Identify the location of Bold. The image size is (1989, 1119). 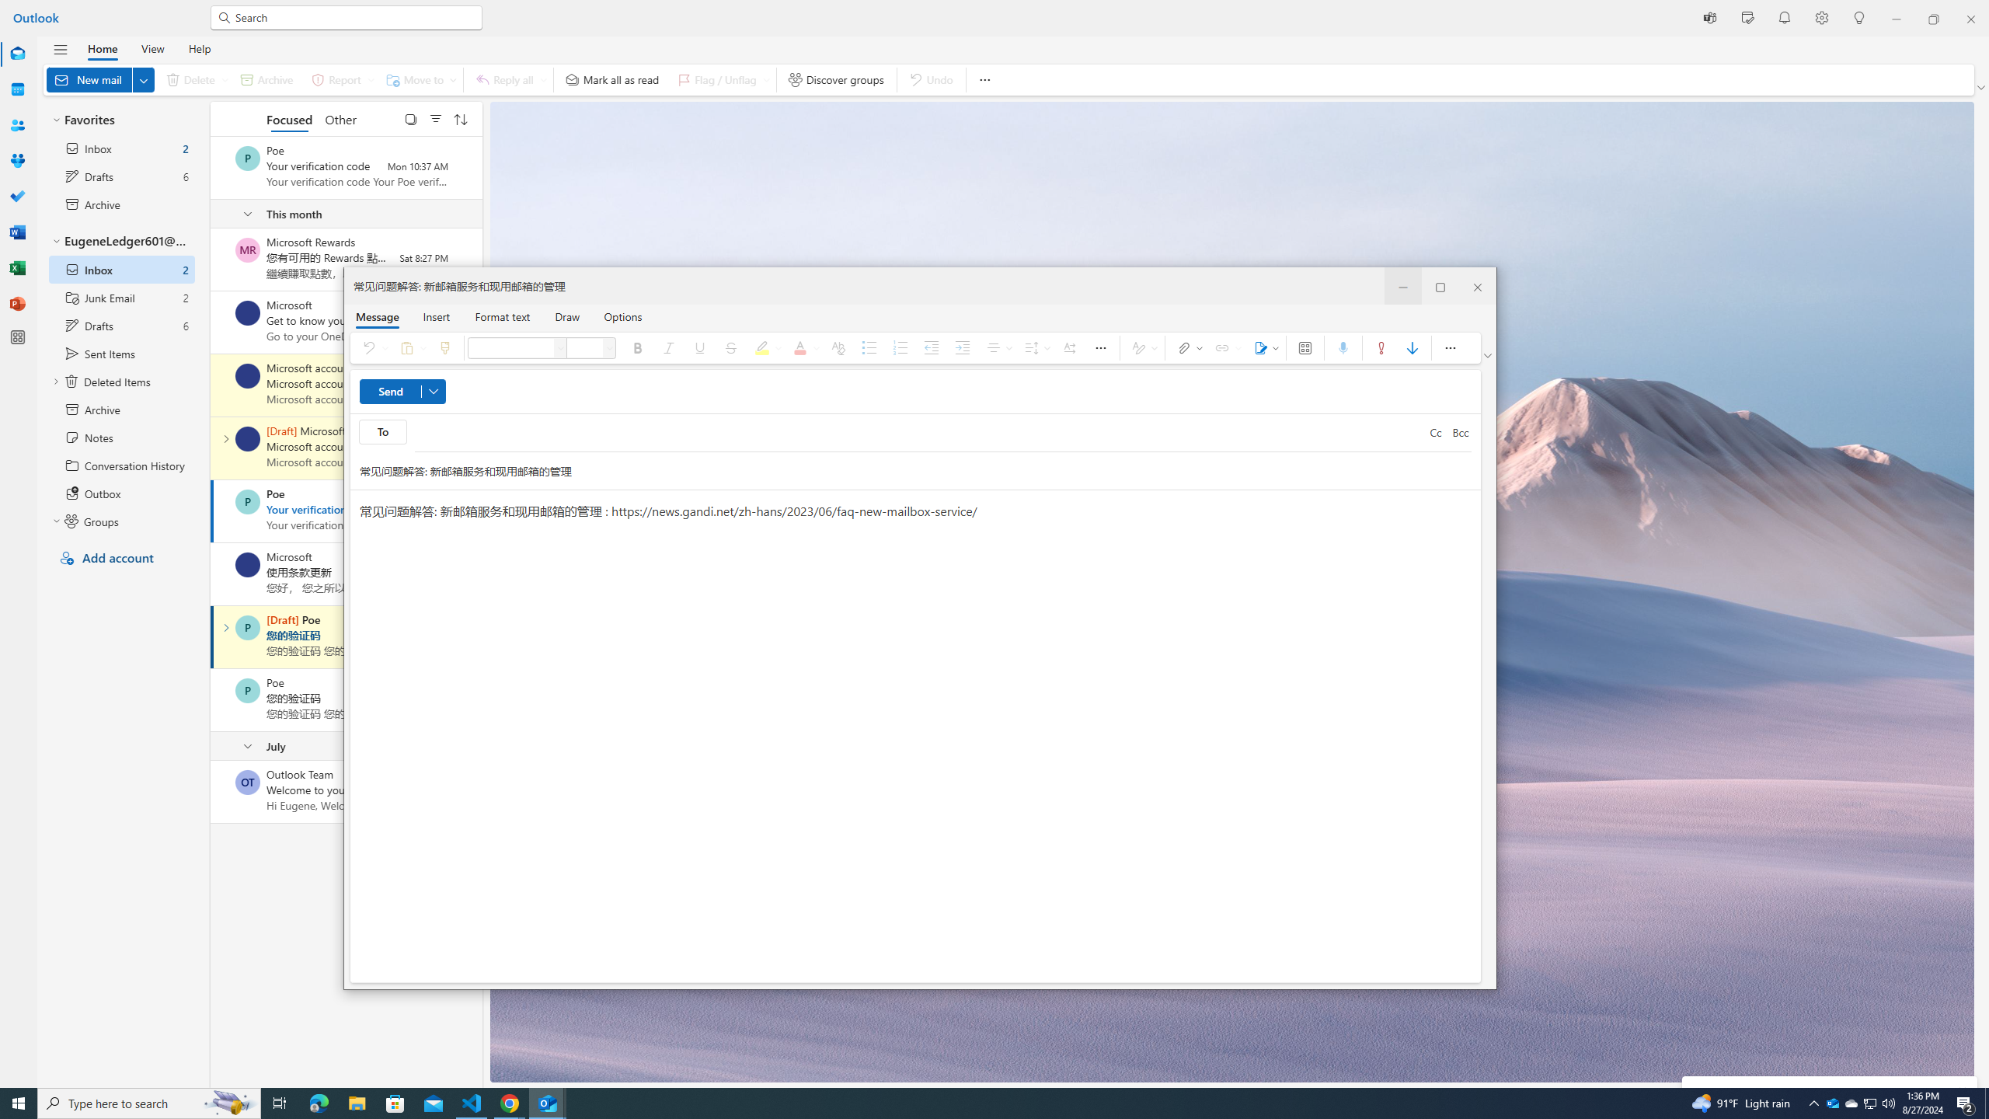
(639, 348).